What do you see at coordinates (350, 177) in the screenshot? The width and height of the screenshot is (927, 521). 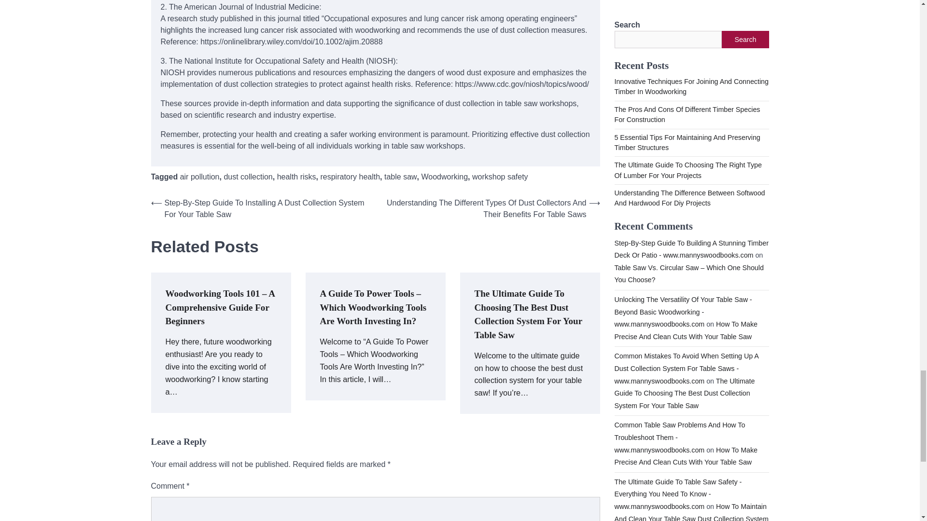 I see `respiratory health` at bounding box center [350, 177].